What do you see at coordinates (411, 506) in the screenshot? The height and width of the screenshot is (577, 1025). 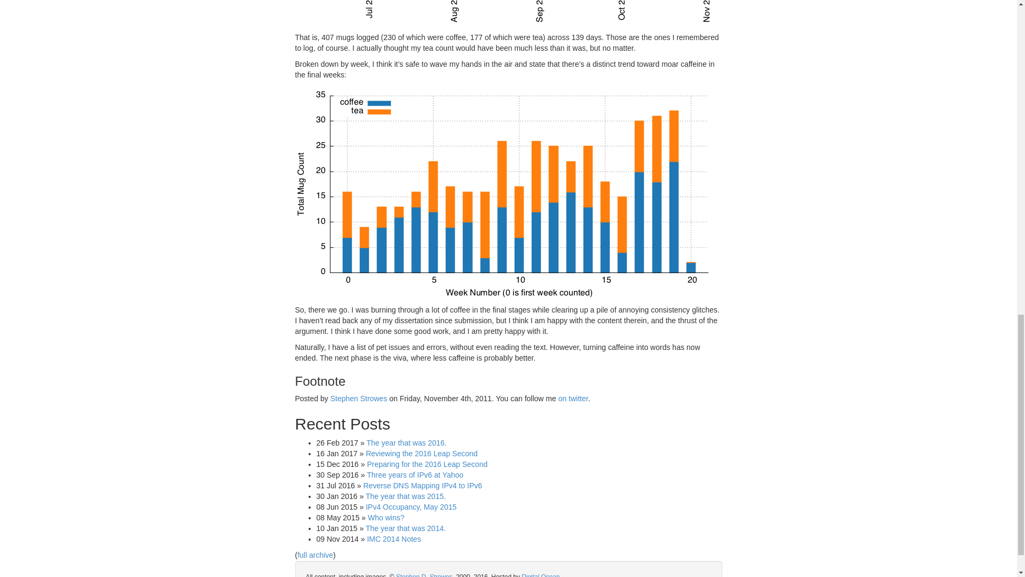 I see `IPv4 Occupancy, May 2015` at bounding box center [411, 506].